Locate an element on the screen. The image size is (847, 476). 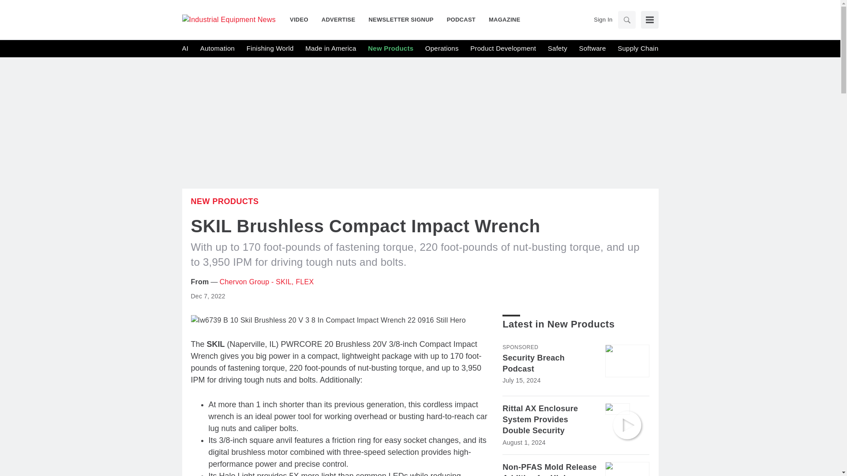
ADVERTISE is located at coordinates (339, 19).